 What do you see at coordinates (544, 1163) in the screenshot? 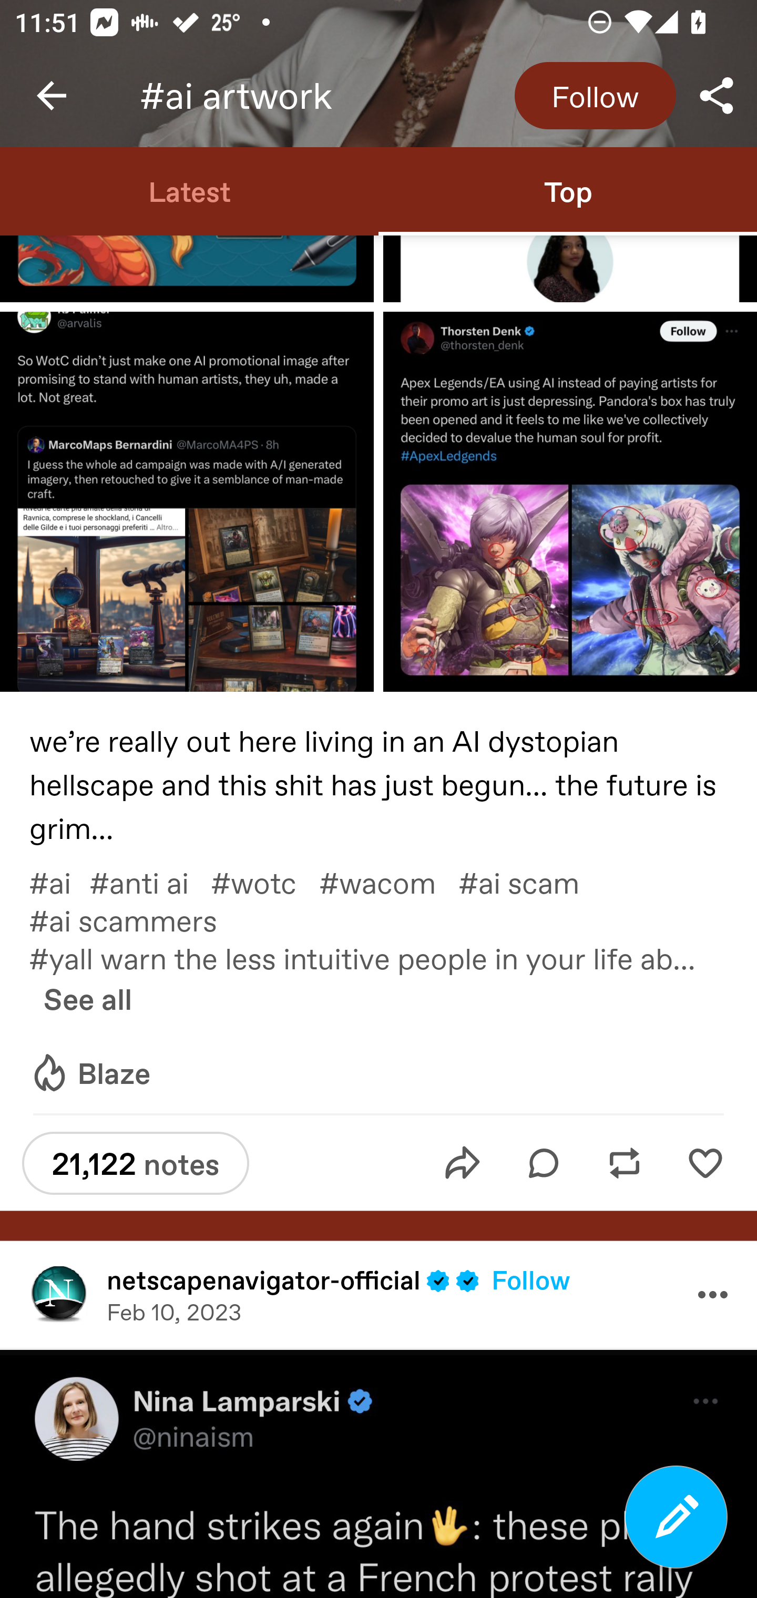
I see `Reply` at bounding box center [544, 1163].